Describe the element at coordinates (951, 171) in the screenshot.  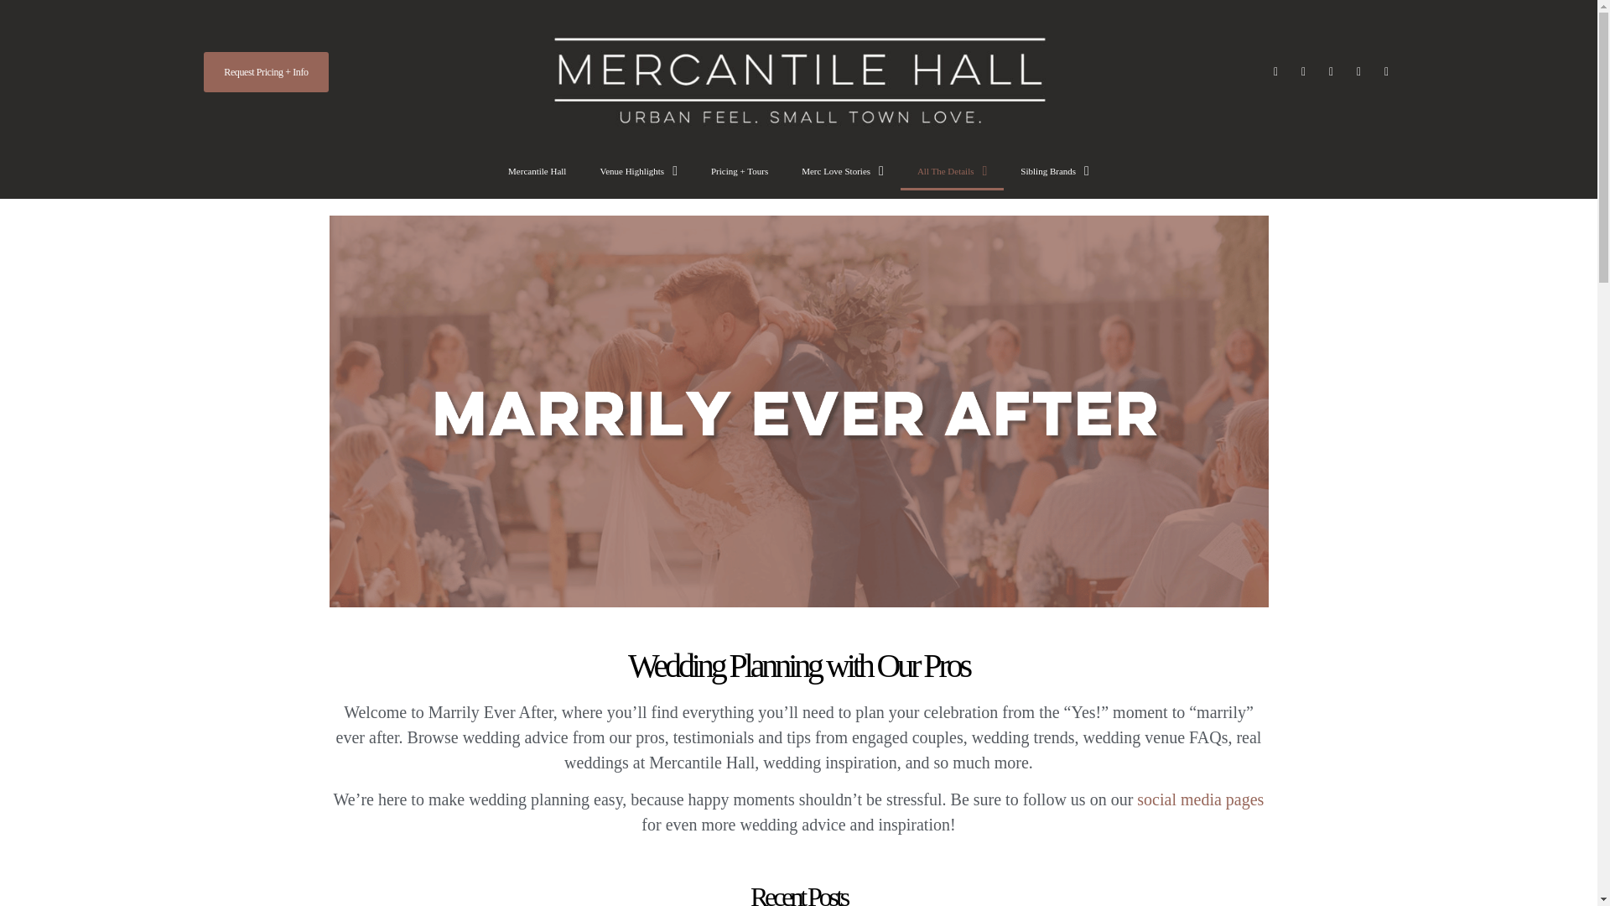
I see `All The Details` at that location.